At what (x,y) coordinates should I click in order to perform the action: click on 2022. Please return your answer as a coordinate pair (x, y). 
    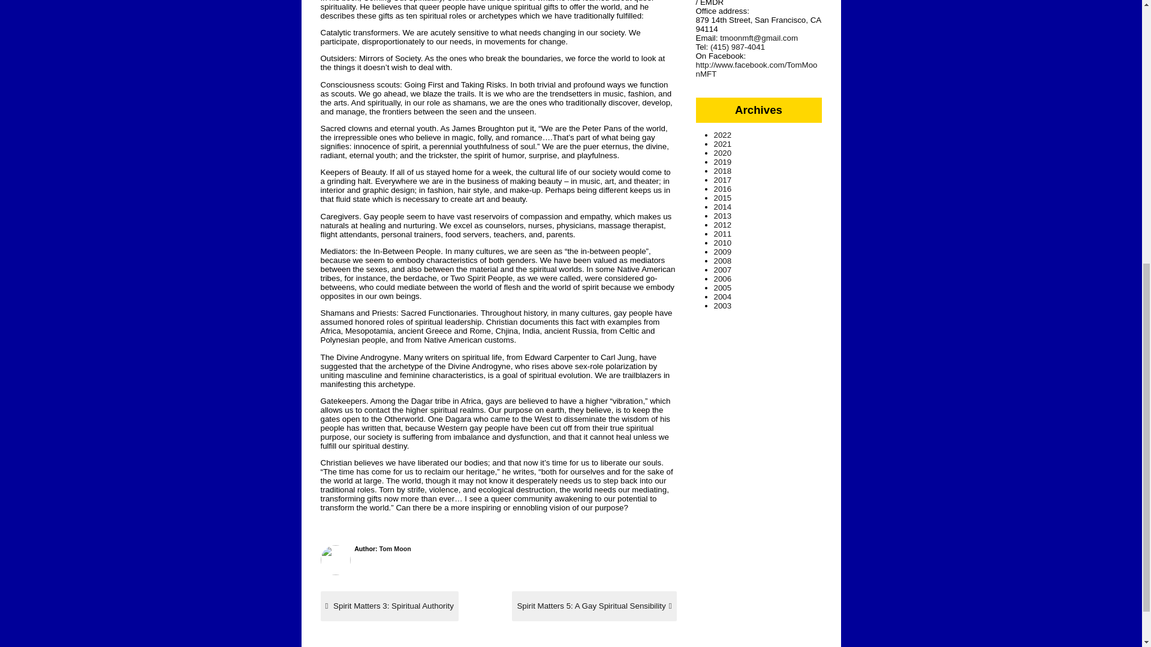
    Looking at the image, I should click on (722, 135).